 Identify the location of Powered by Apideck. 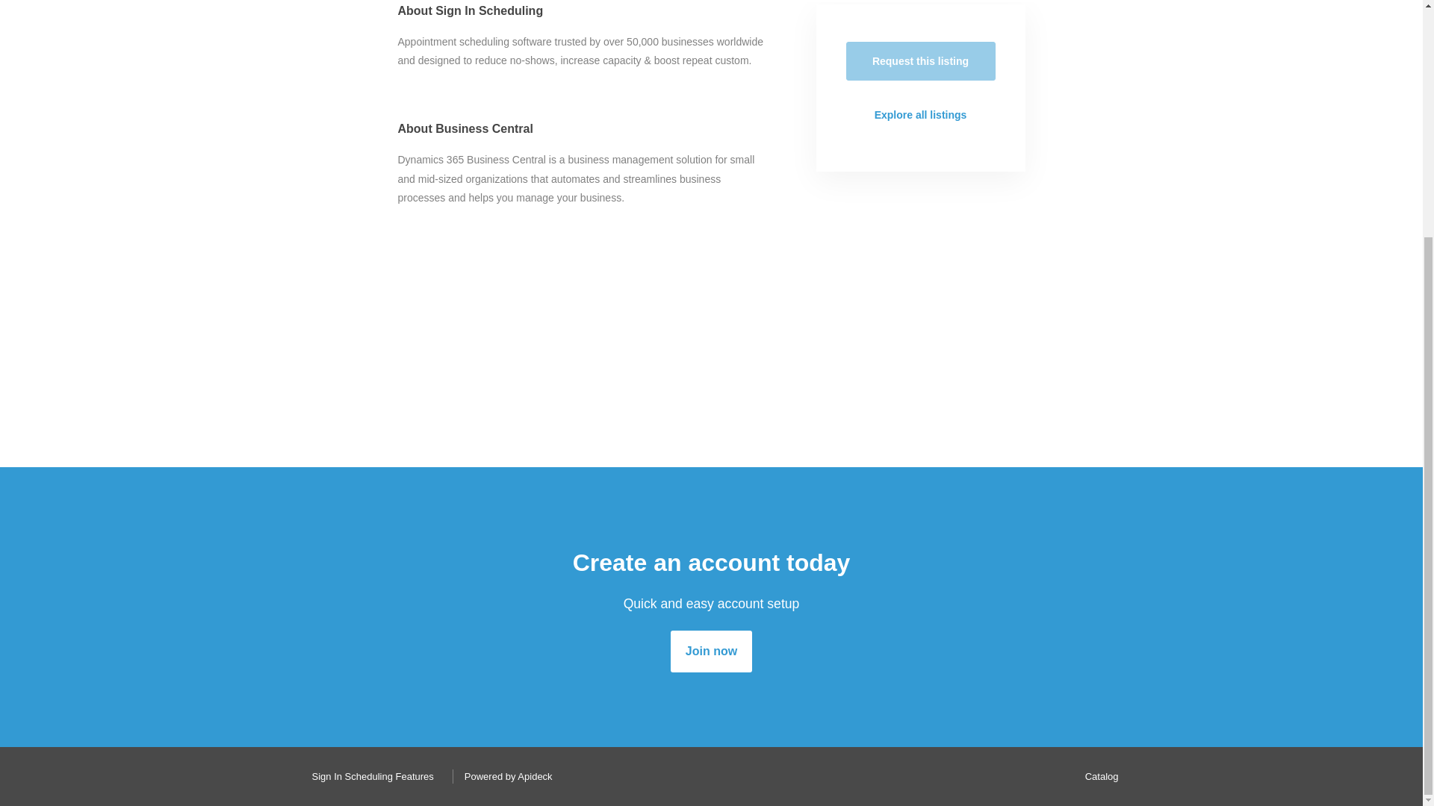
(504, 776).